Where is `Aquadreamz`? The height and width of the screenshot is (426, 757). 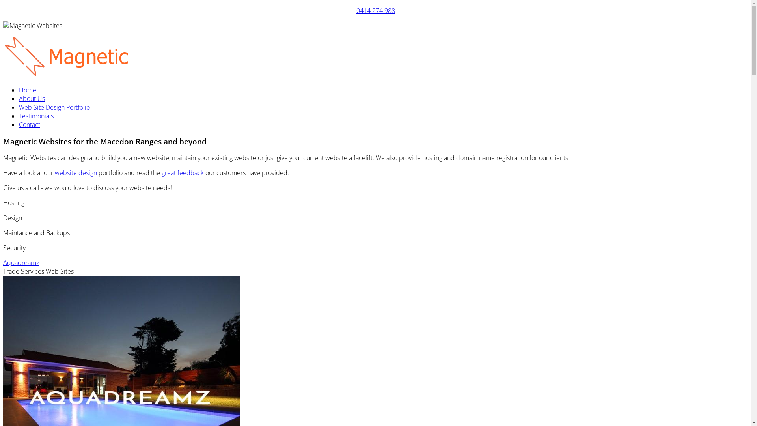
Aquadreamz is located at coordinates (21, 263).